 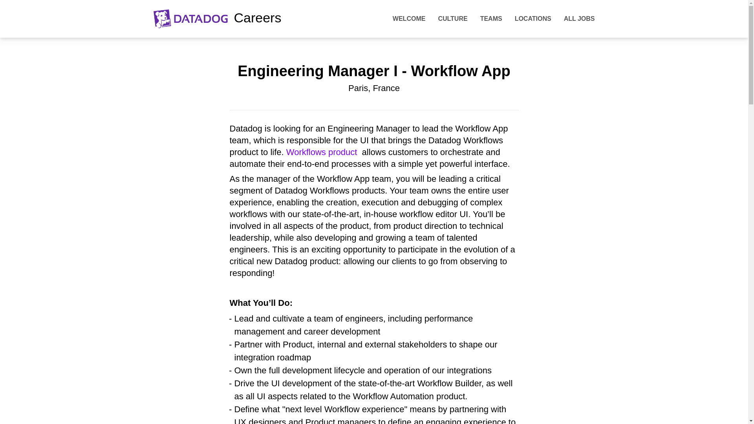 I want to click on ALL JOBS, so click(x=579, y=18).